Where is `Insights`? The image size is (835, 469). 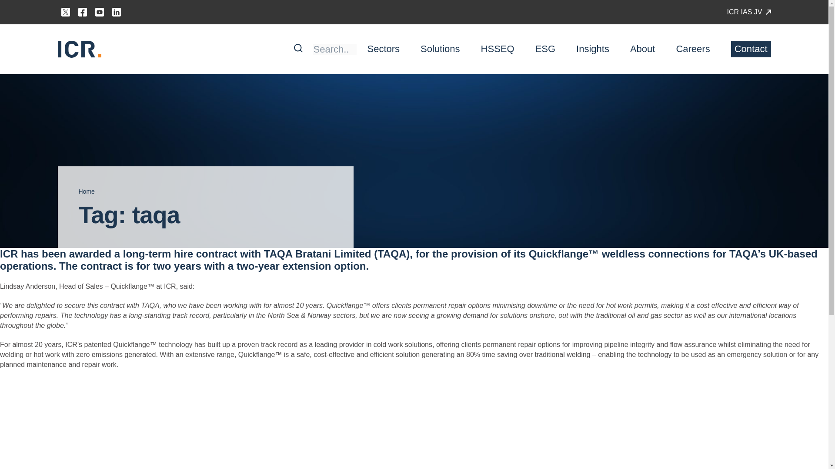 Insights is located at coordinates (592, 49).